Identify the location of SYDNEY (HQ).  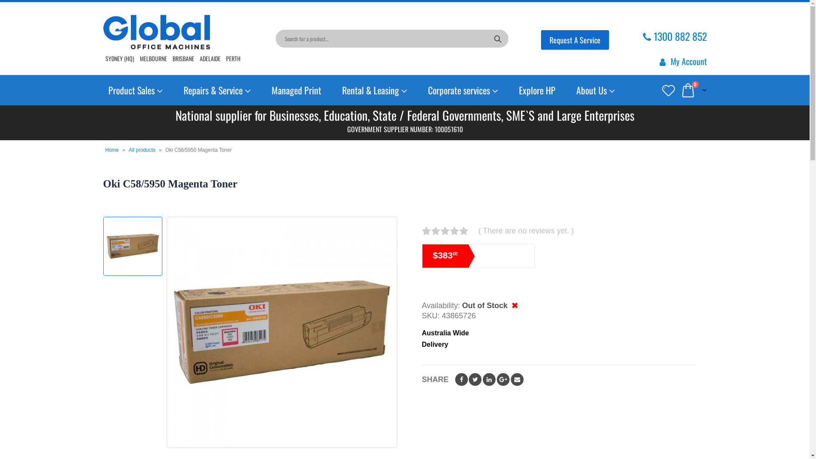
(120, 59).